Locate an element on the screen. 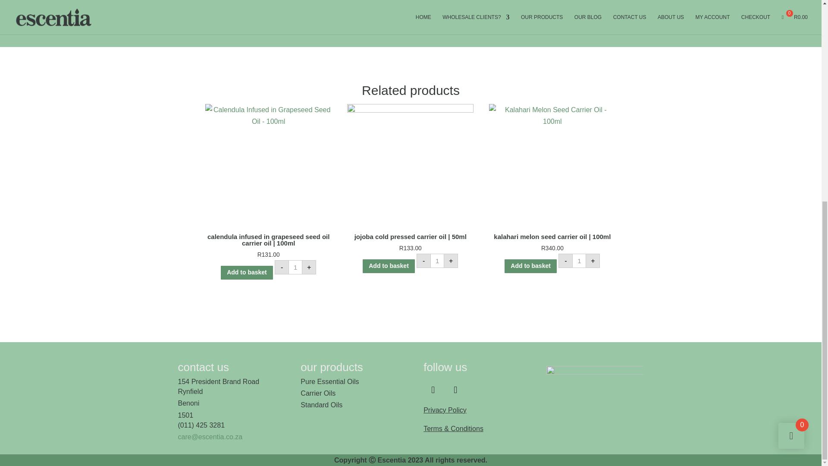 The height and width of the screenshot is (466, 828). Standard Oils is located at coordinates (321, 405).